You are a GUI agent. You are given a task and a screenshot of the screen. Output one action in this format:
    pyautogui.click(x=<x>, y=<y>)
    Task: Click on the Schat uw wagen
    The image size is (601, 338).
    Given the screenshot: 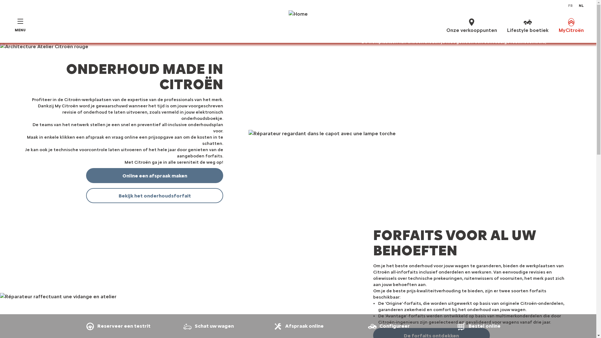 What is the action you would take?
    pyautogui.click(x=208, y=326)
    